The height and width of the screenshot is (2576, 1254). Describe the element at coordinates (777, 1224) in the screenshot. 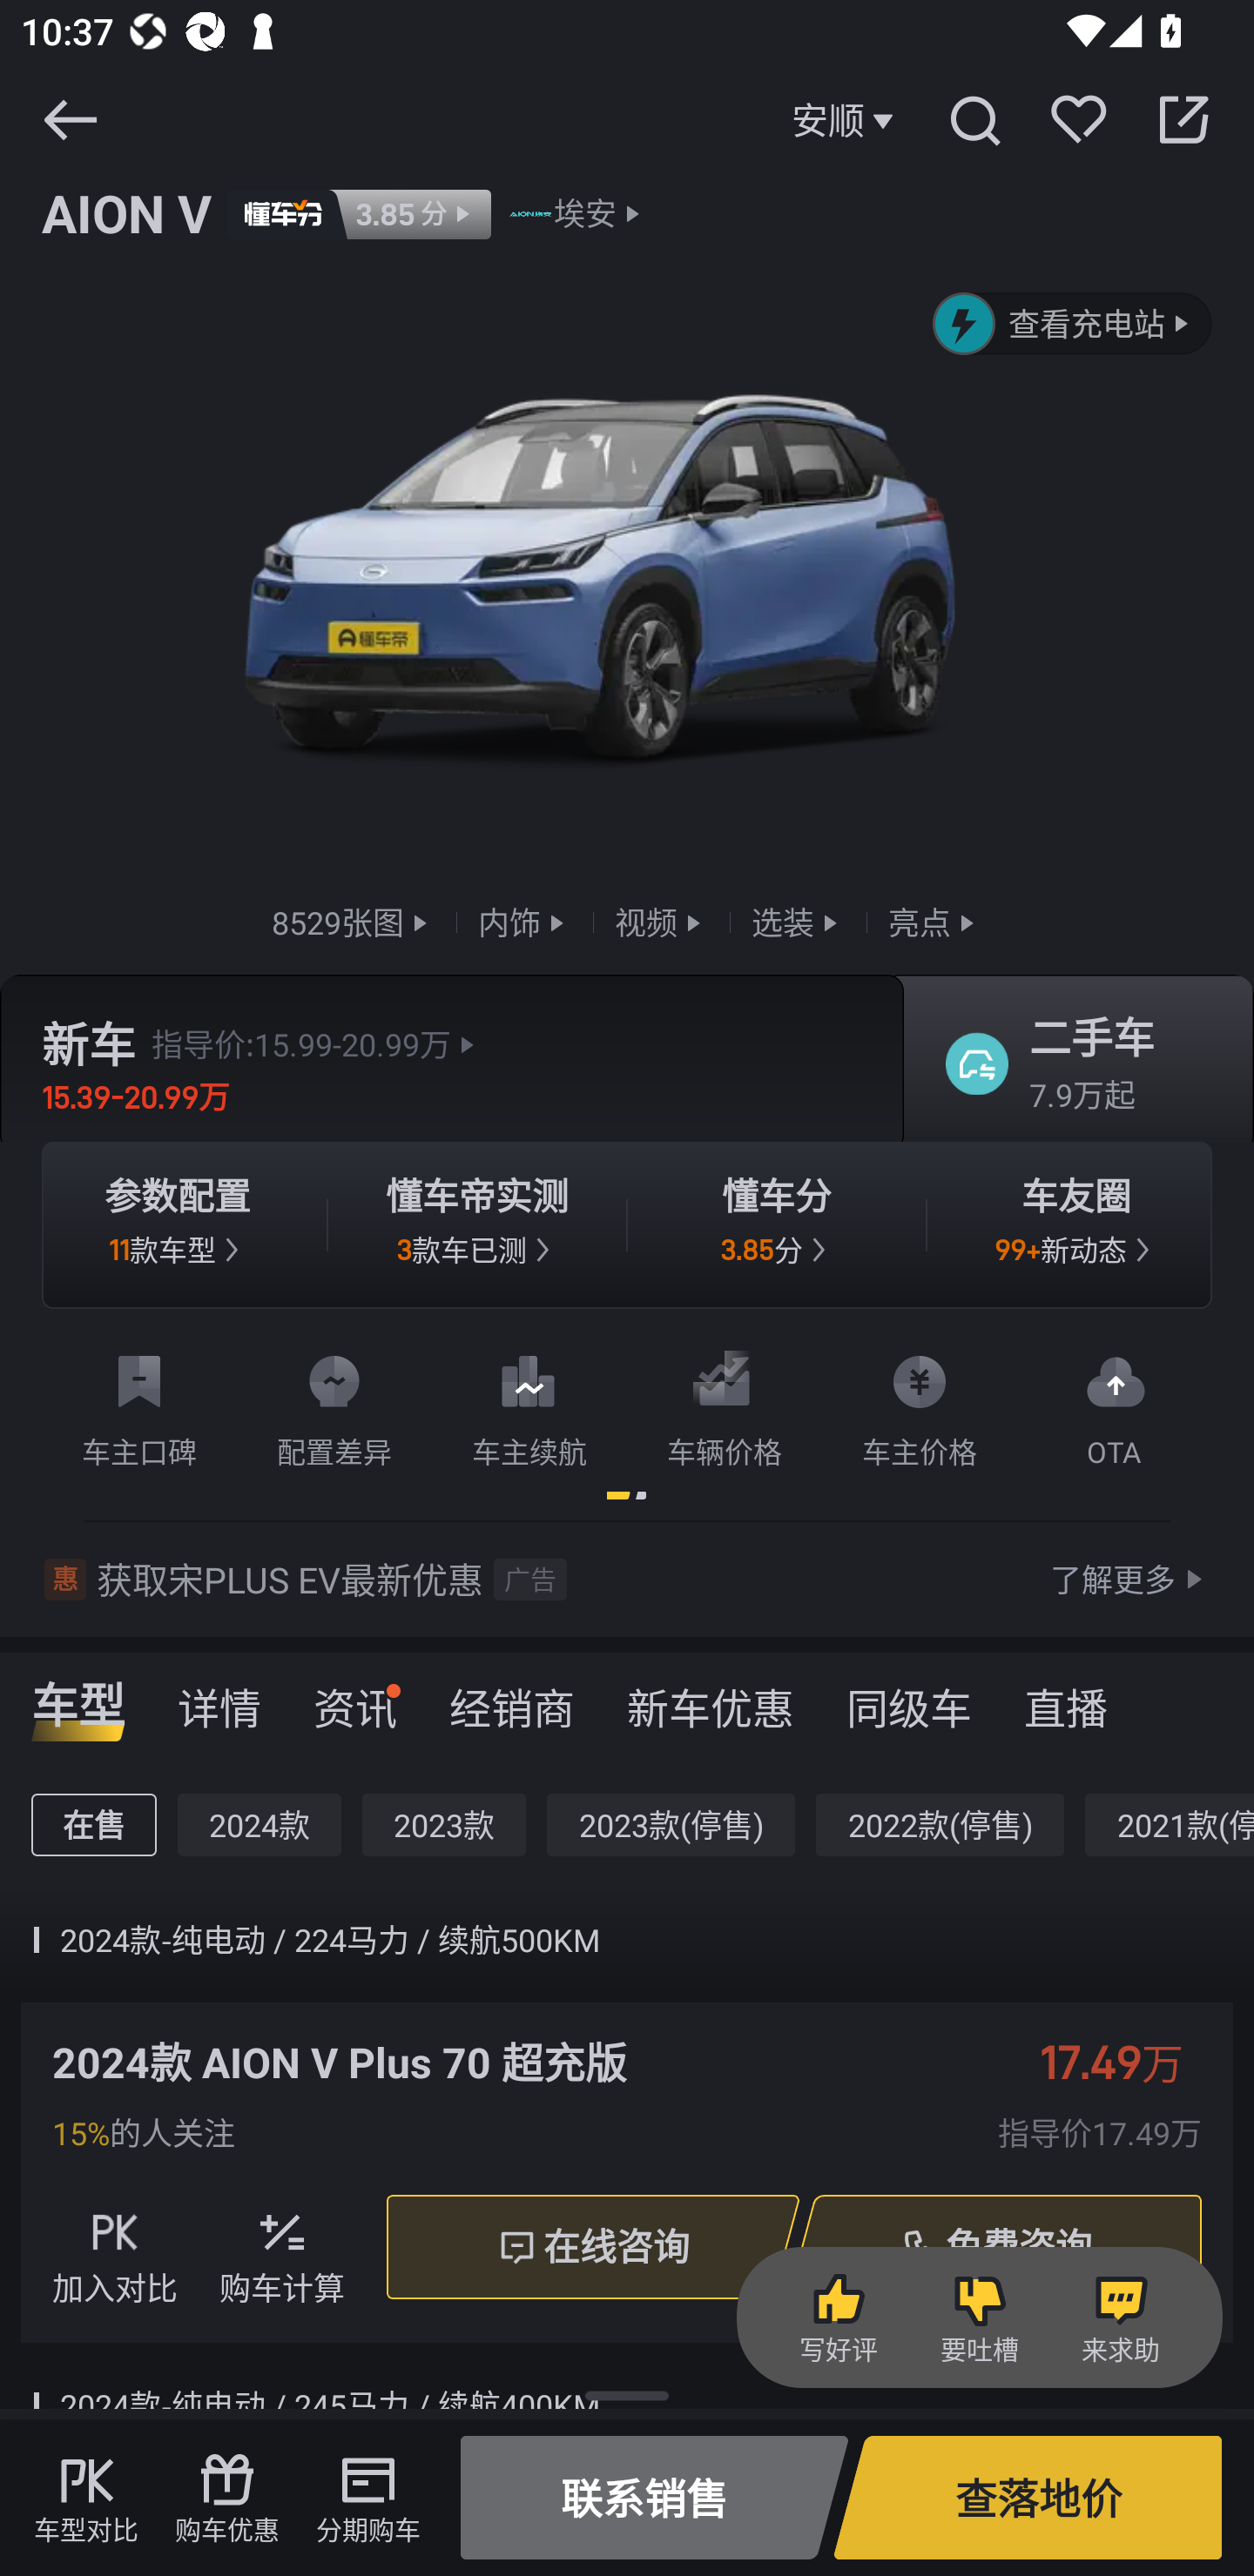

I see `懂车分 3.85 分 ` at that location.